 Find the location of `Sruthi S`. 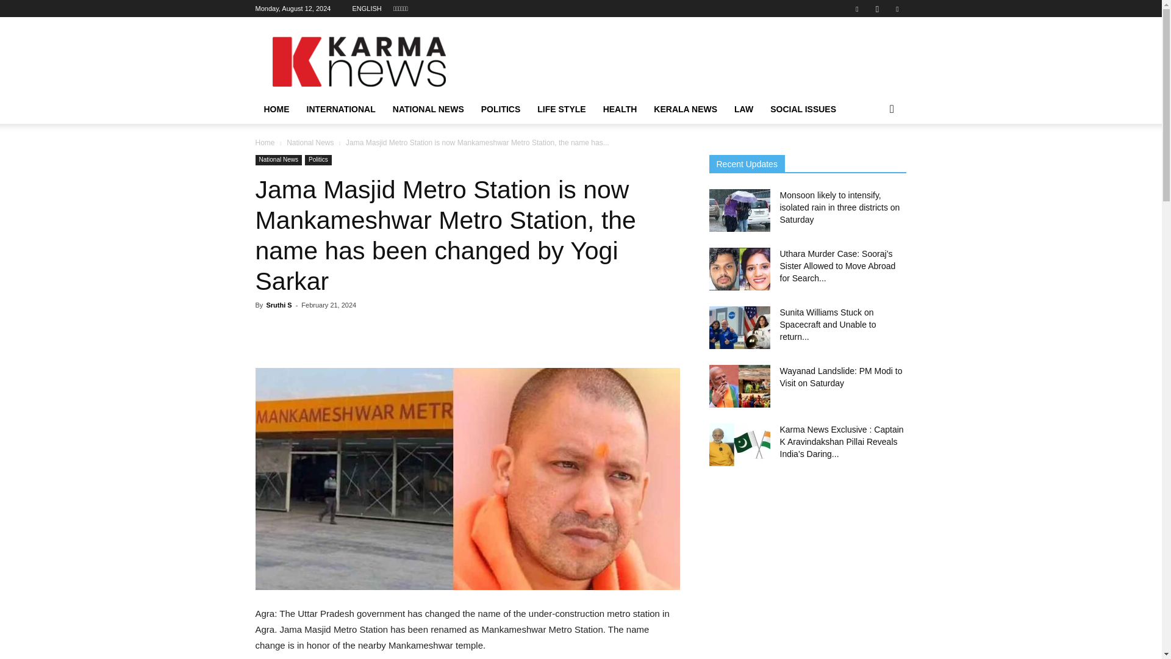

Sruthi S is located at coordinates (278, 305).